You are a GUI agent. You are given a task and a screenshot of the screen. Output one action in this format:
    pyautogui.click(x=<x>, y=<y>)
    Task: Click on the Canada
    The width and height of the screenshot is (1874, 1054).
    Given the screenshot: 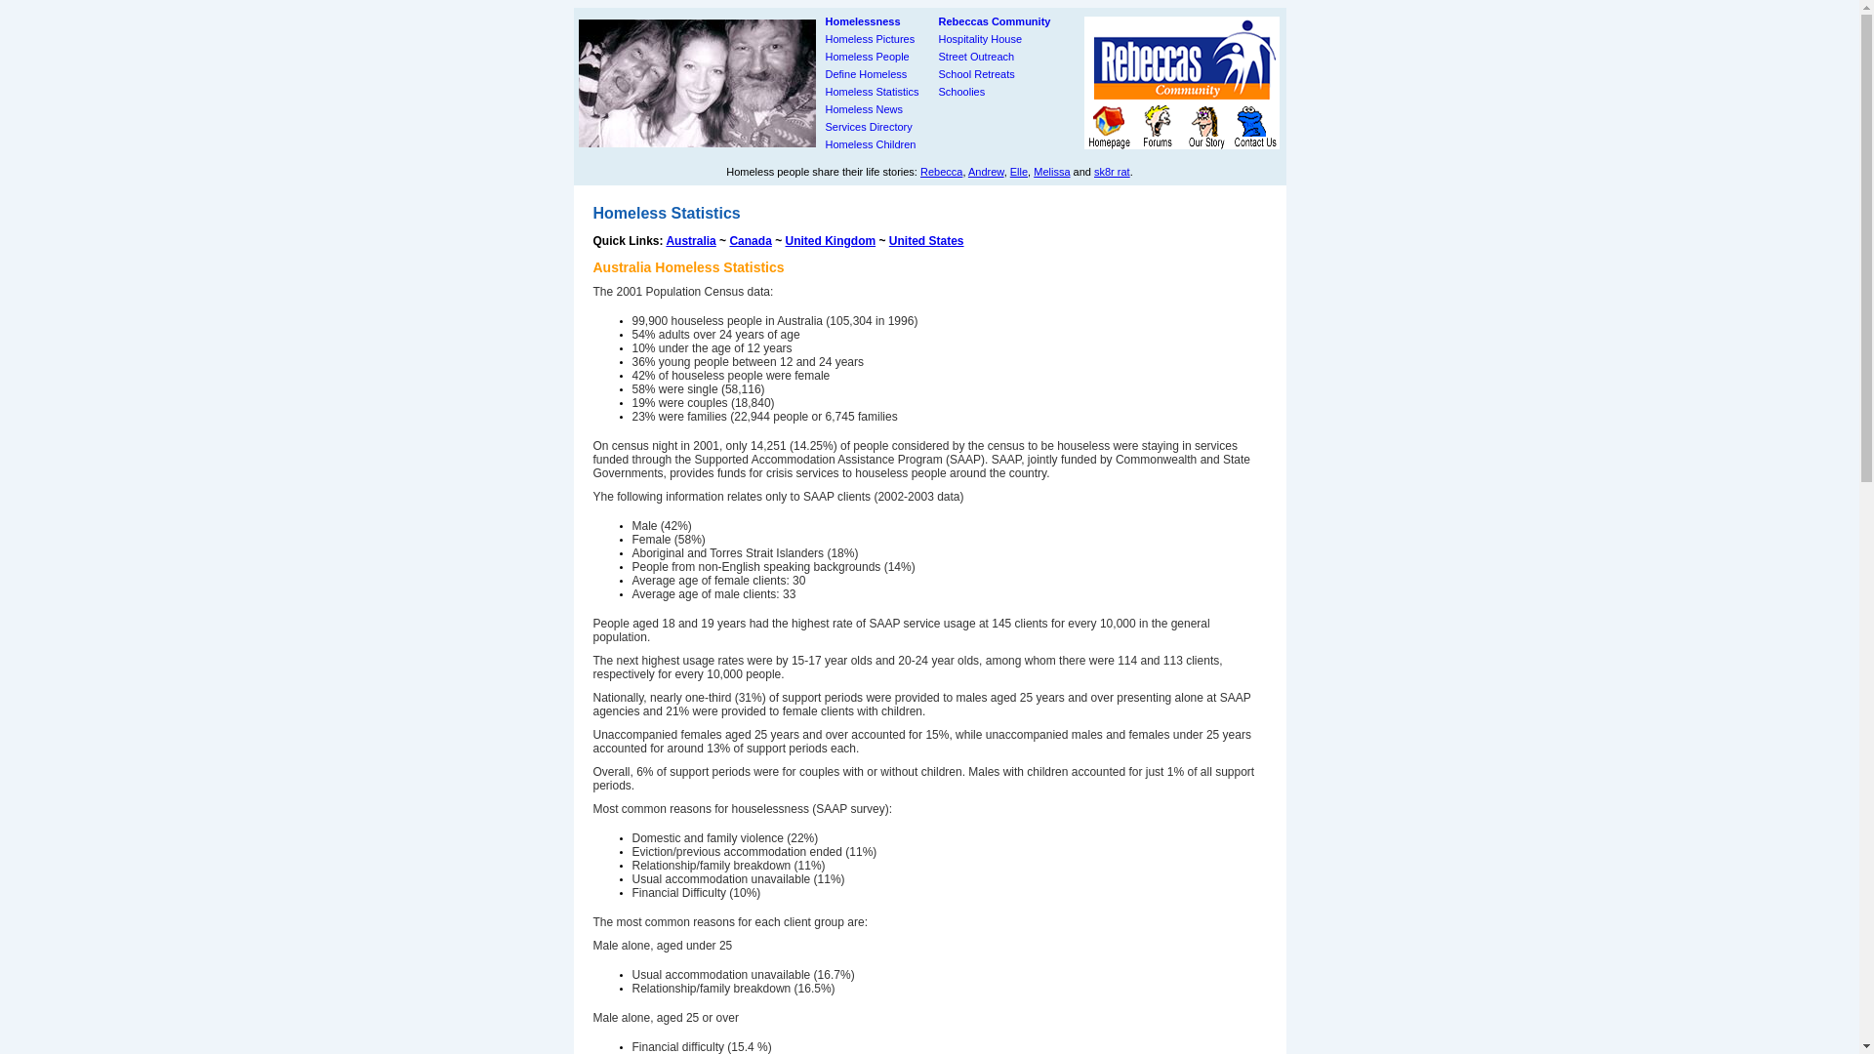 What is the action you would take?
    pyautogui.click(x=750, y=241)
    